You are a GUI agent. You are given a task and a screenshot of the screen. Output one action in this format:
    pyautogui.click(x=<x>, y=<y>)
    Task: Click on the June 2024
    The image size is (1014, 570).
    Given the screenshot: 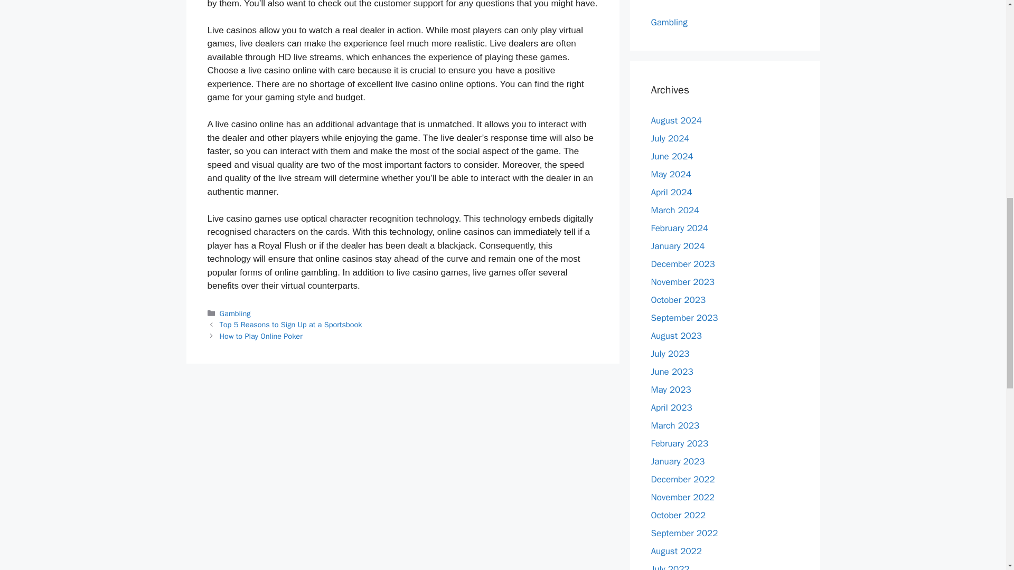 What is the action you would take?
    pyautogui.click(x=672, y=156)
    